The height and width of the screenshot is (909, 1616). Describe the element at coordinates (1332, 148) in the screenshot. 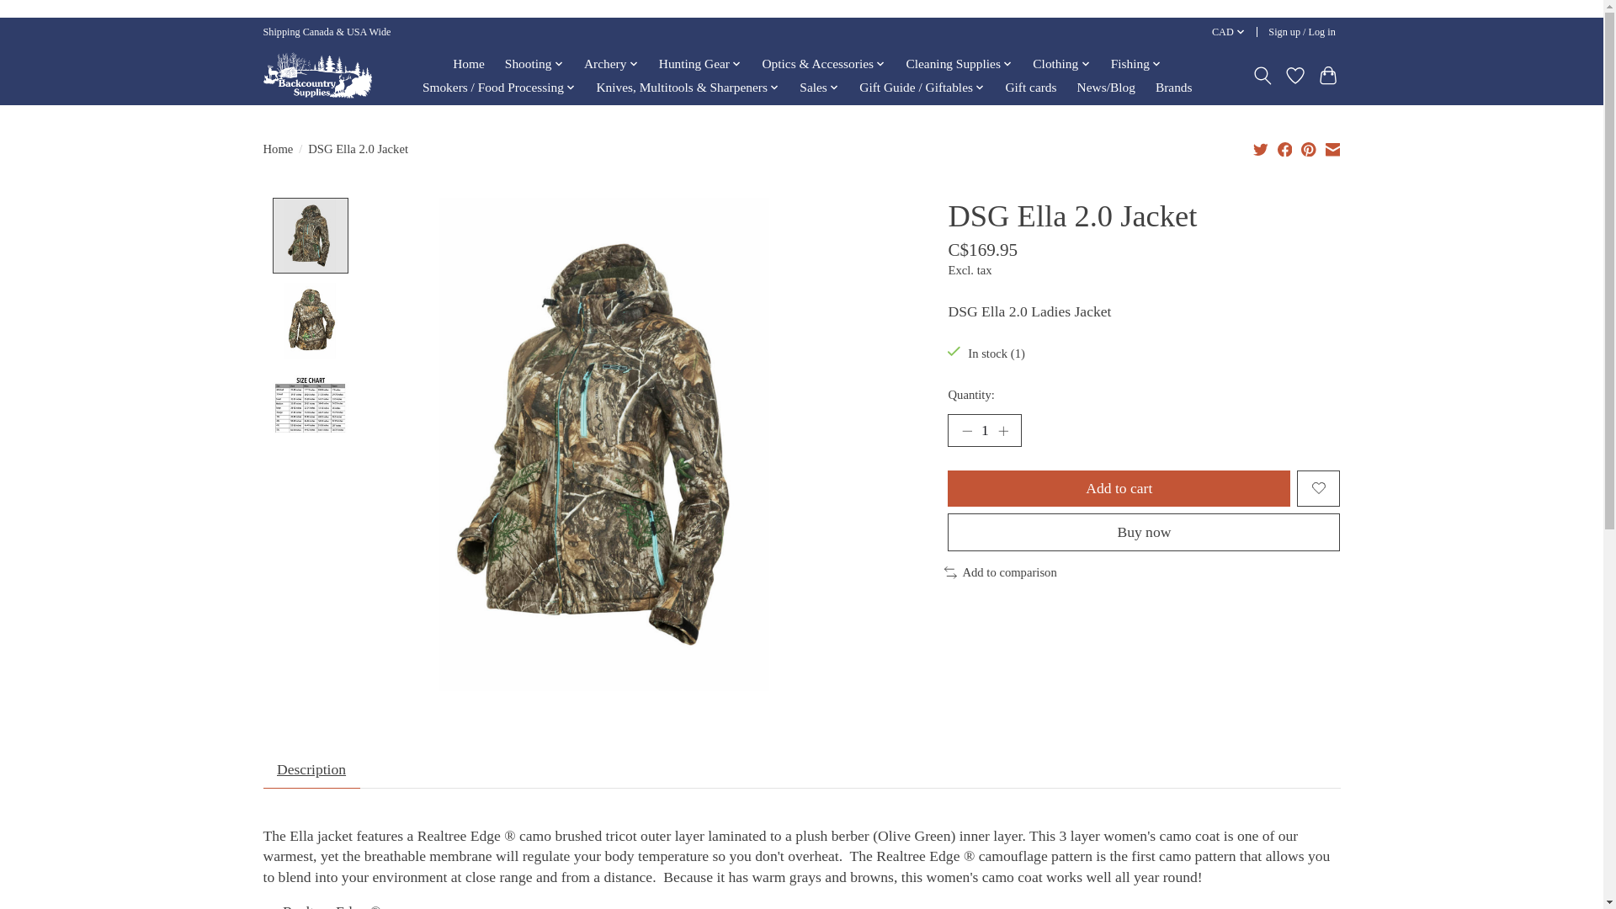

I see `Share by Email` at that location.